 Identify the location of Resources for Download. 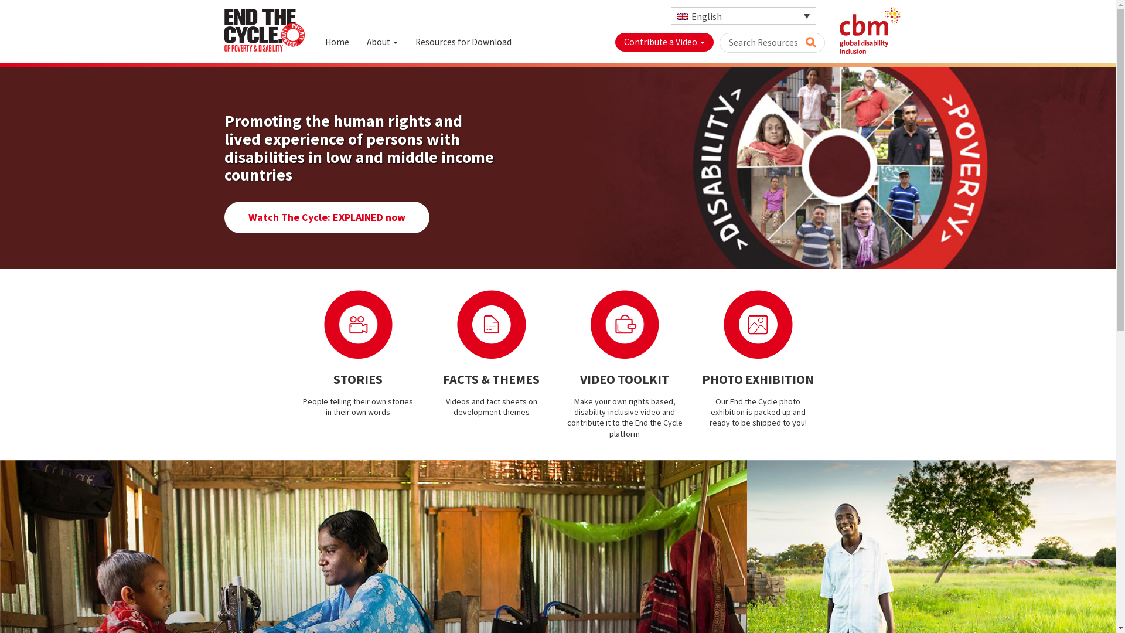
(463, 42).